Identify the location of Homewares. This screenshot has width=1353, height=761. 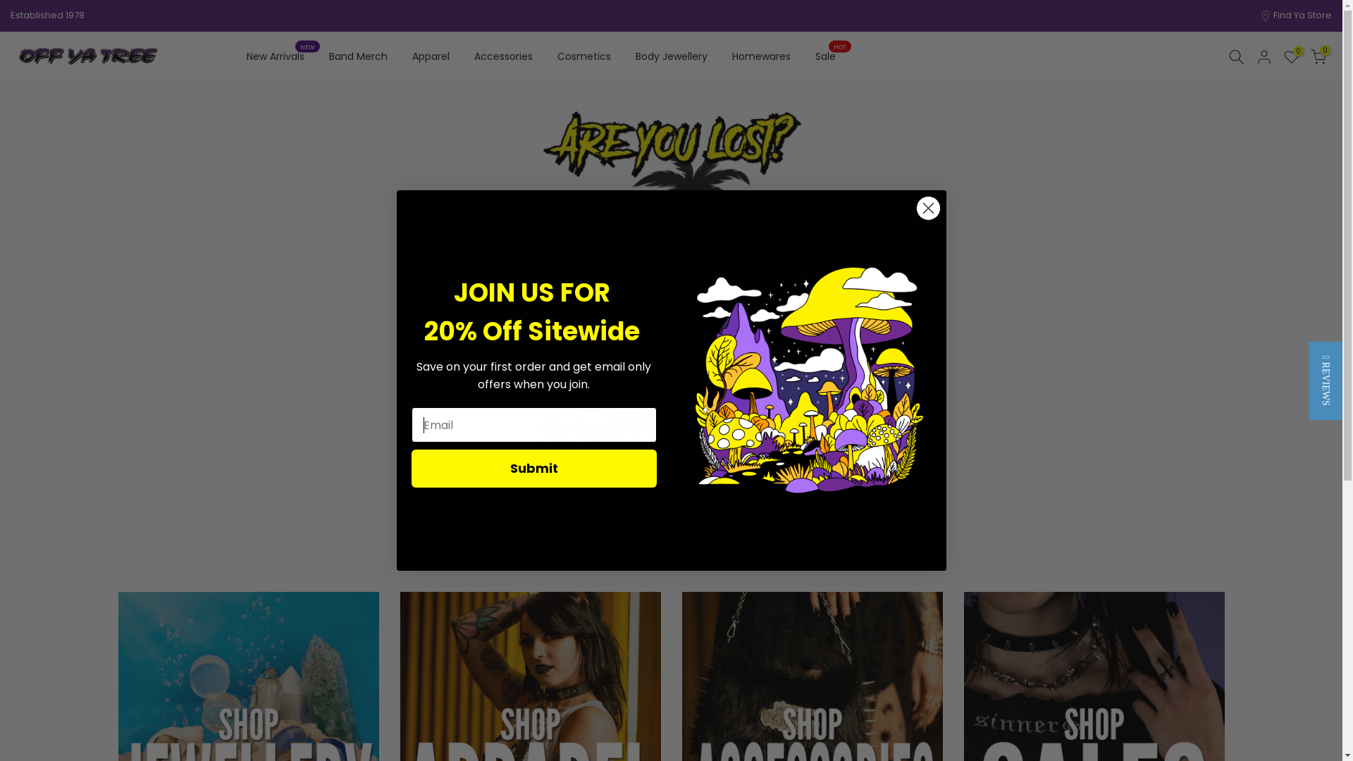
(761, 56).